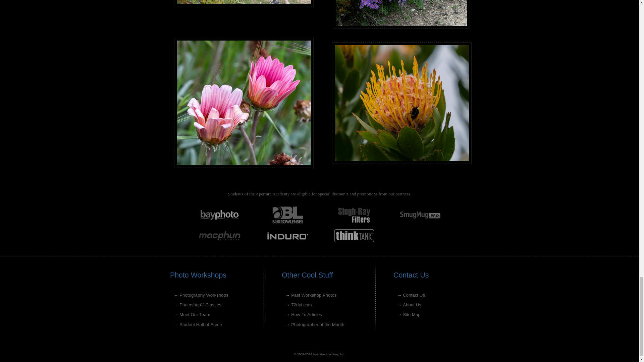 This screenshot has height=362, width=644. What do you see at coordinates (301, 304) in the screenshot?
I see `72dpi.com` at bounding box center [301, 304].